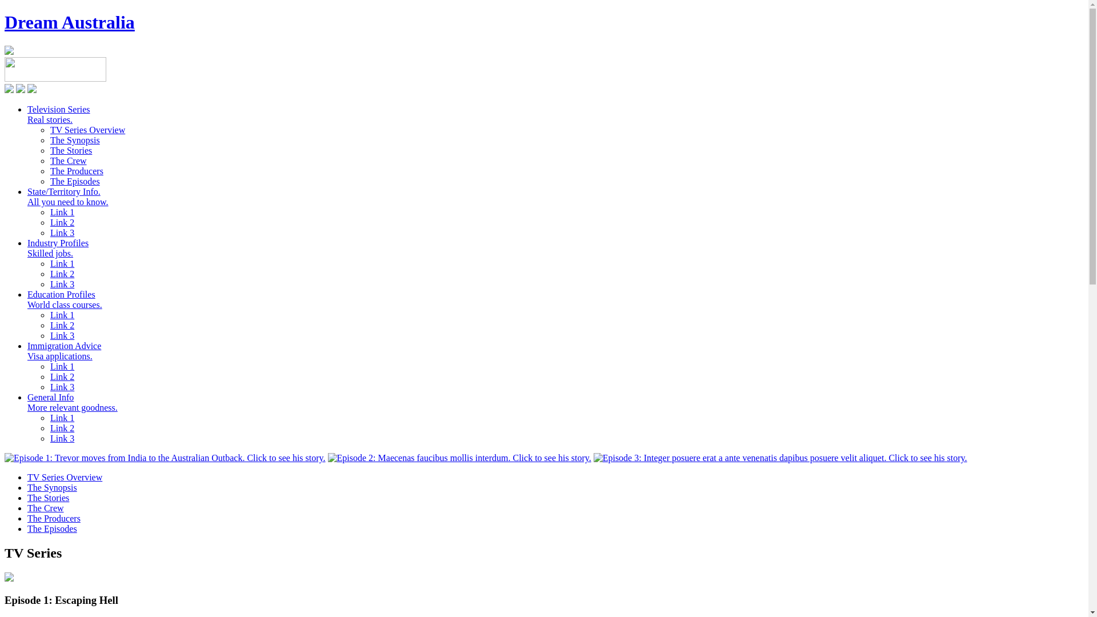  What do you see at coordinates (88, 130) in the screenshot?
I see `TV Series Overview` at bounding box center [88, 130].